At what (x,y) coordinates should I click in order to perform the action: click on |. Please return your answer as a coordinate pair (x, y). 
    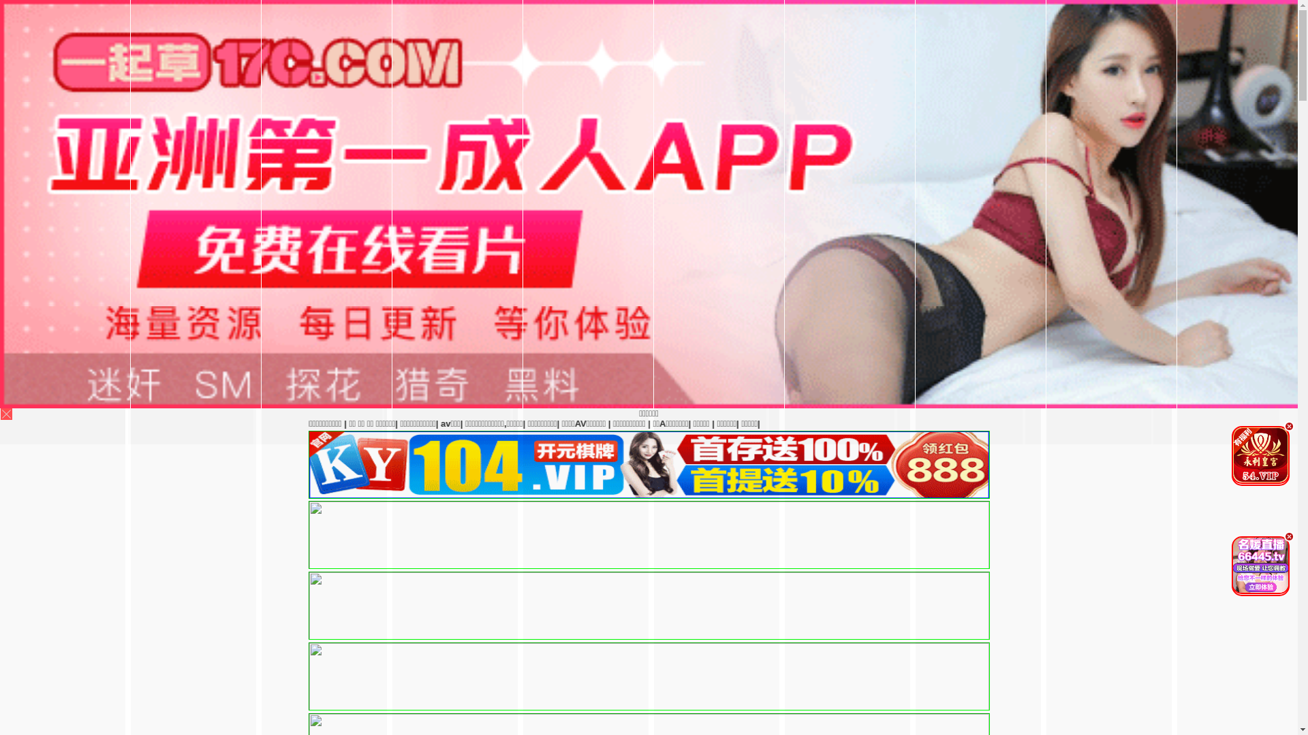
    Looking at the image, I should click on (790, 423).